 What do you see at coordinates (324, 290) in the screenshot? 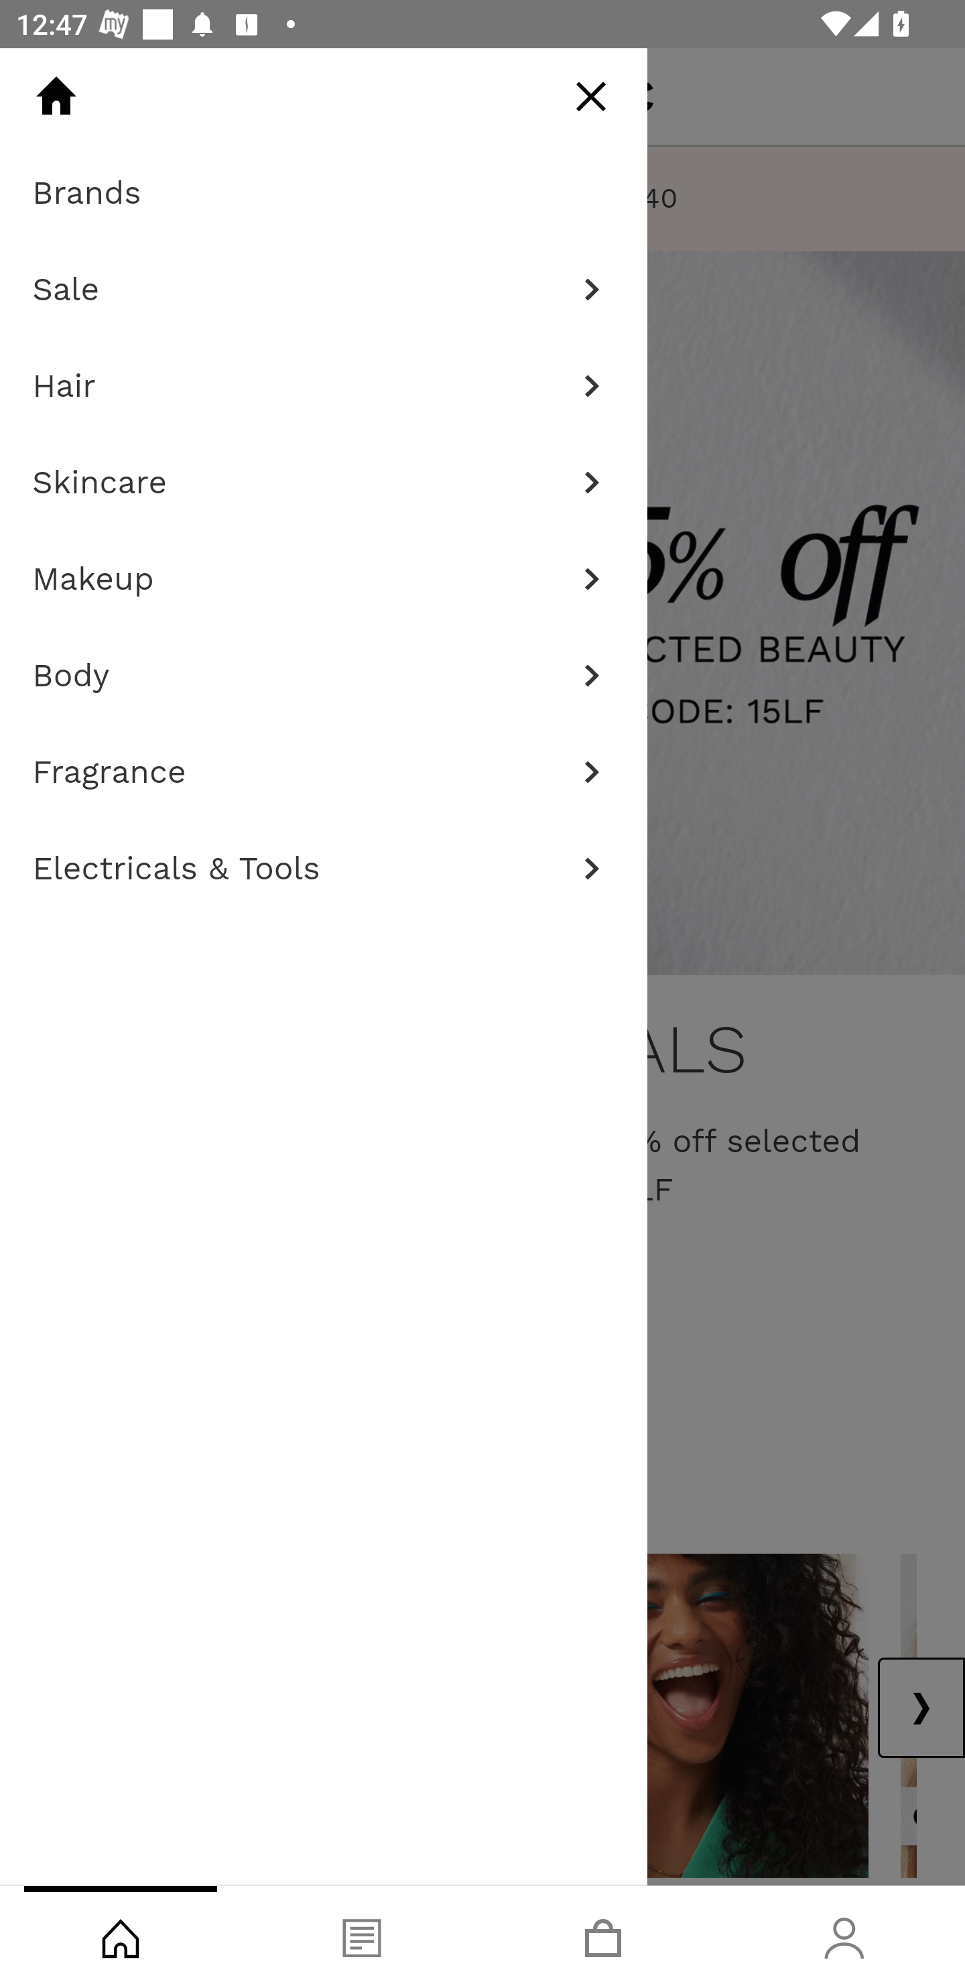
I see `Sale` at bounding box center [324, 290].